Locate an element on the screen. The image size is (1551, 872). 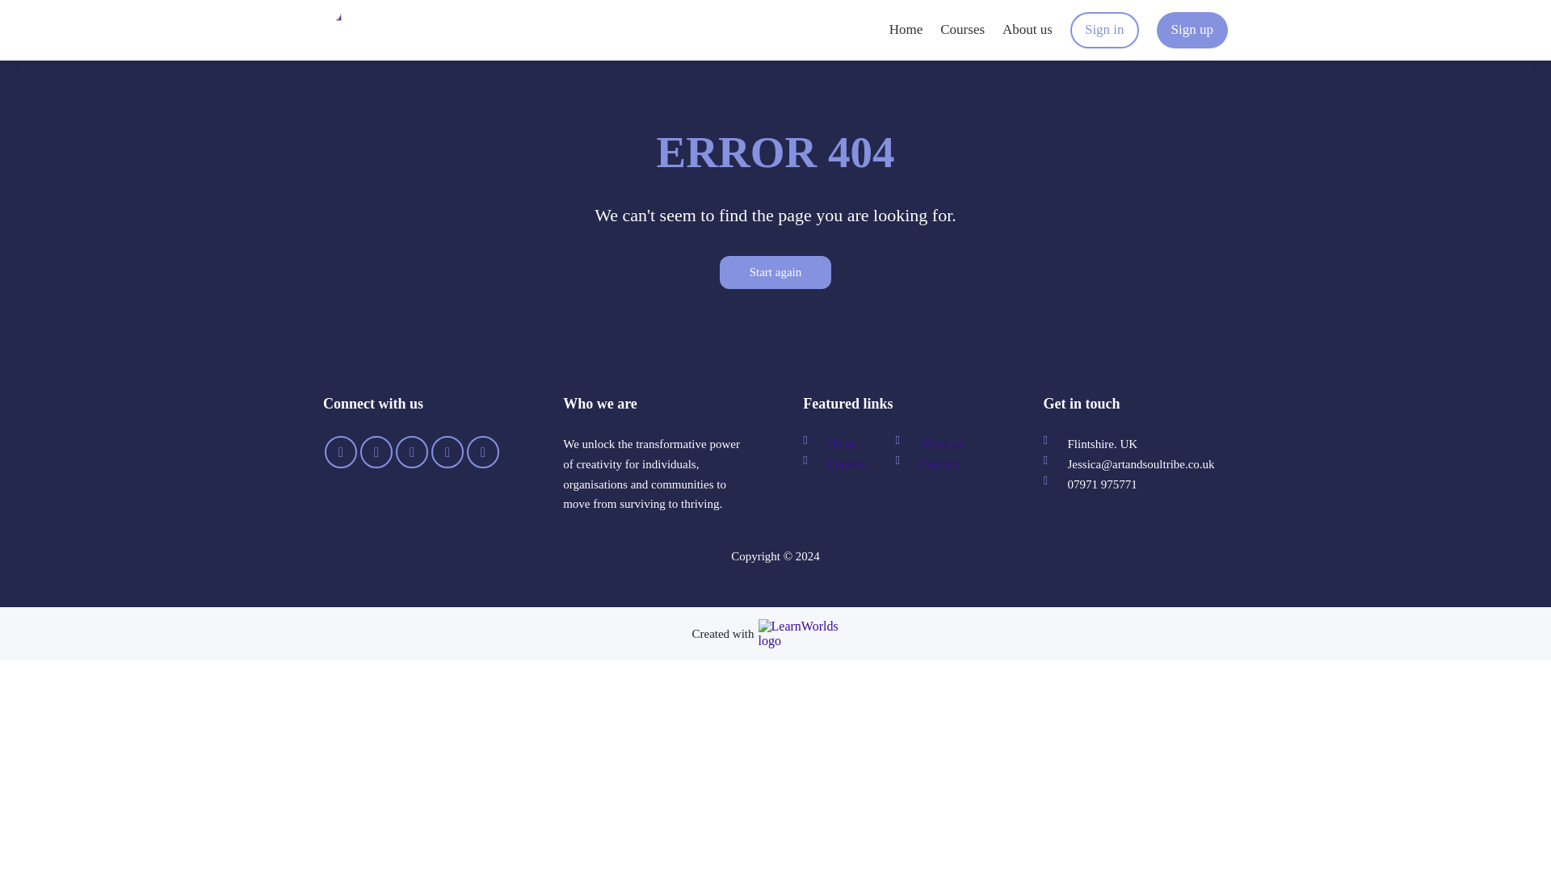
Courses is located at coordinates (840, 463).